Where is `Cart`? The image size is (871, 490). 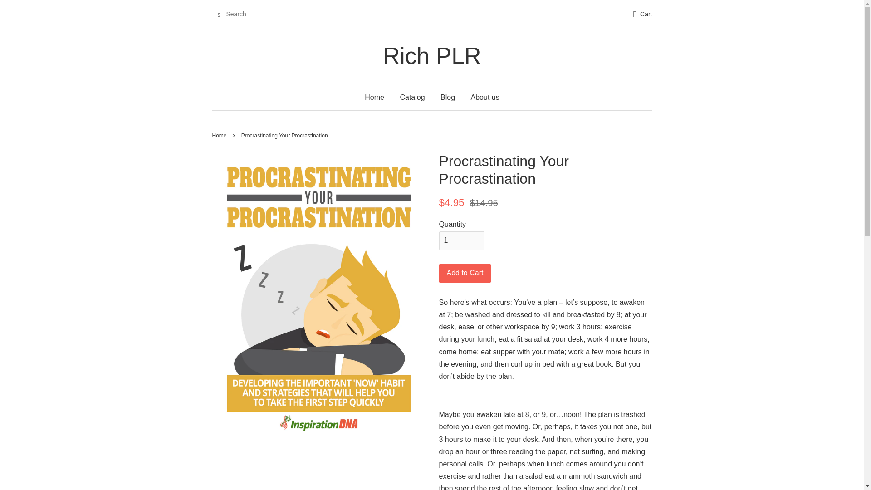 Cart is located at coordinates (646, 15).